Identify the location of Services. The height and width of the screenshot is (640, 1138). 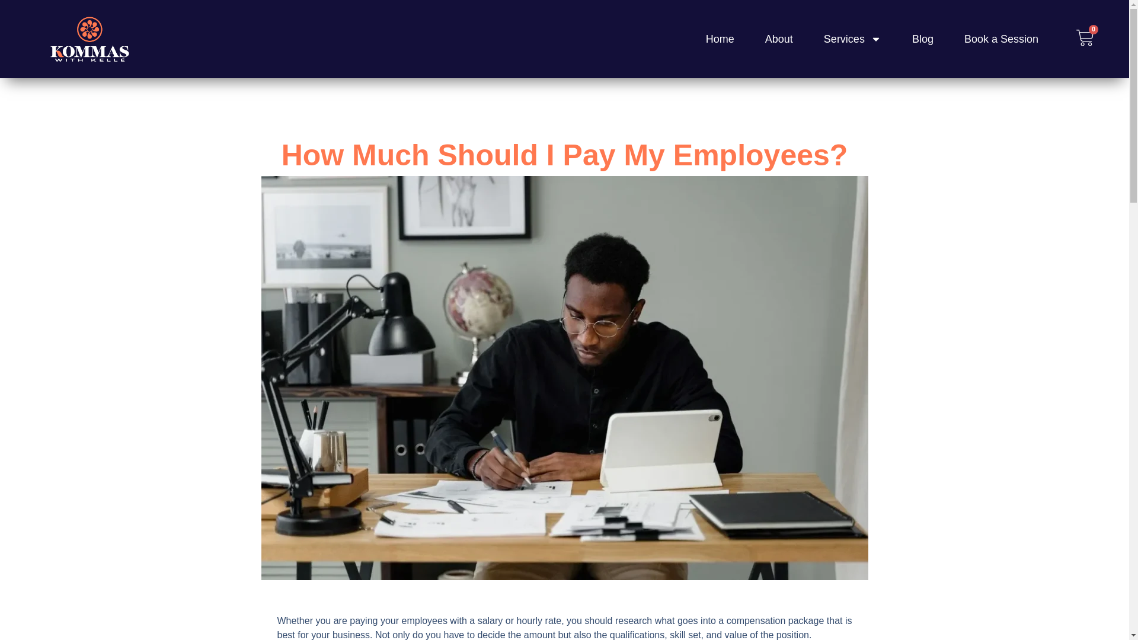
(852, 39).